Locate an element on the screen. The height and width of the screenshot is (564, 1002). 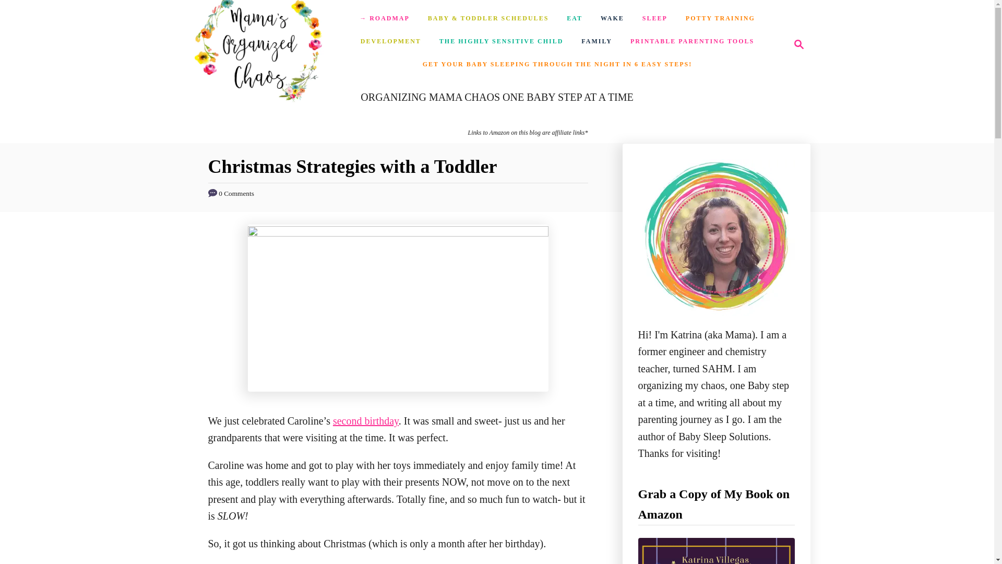
Mama's Organized Chaos is located at coordinates (259, 44).